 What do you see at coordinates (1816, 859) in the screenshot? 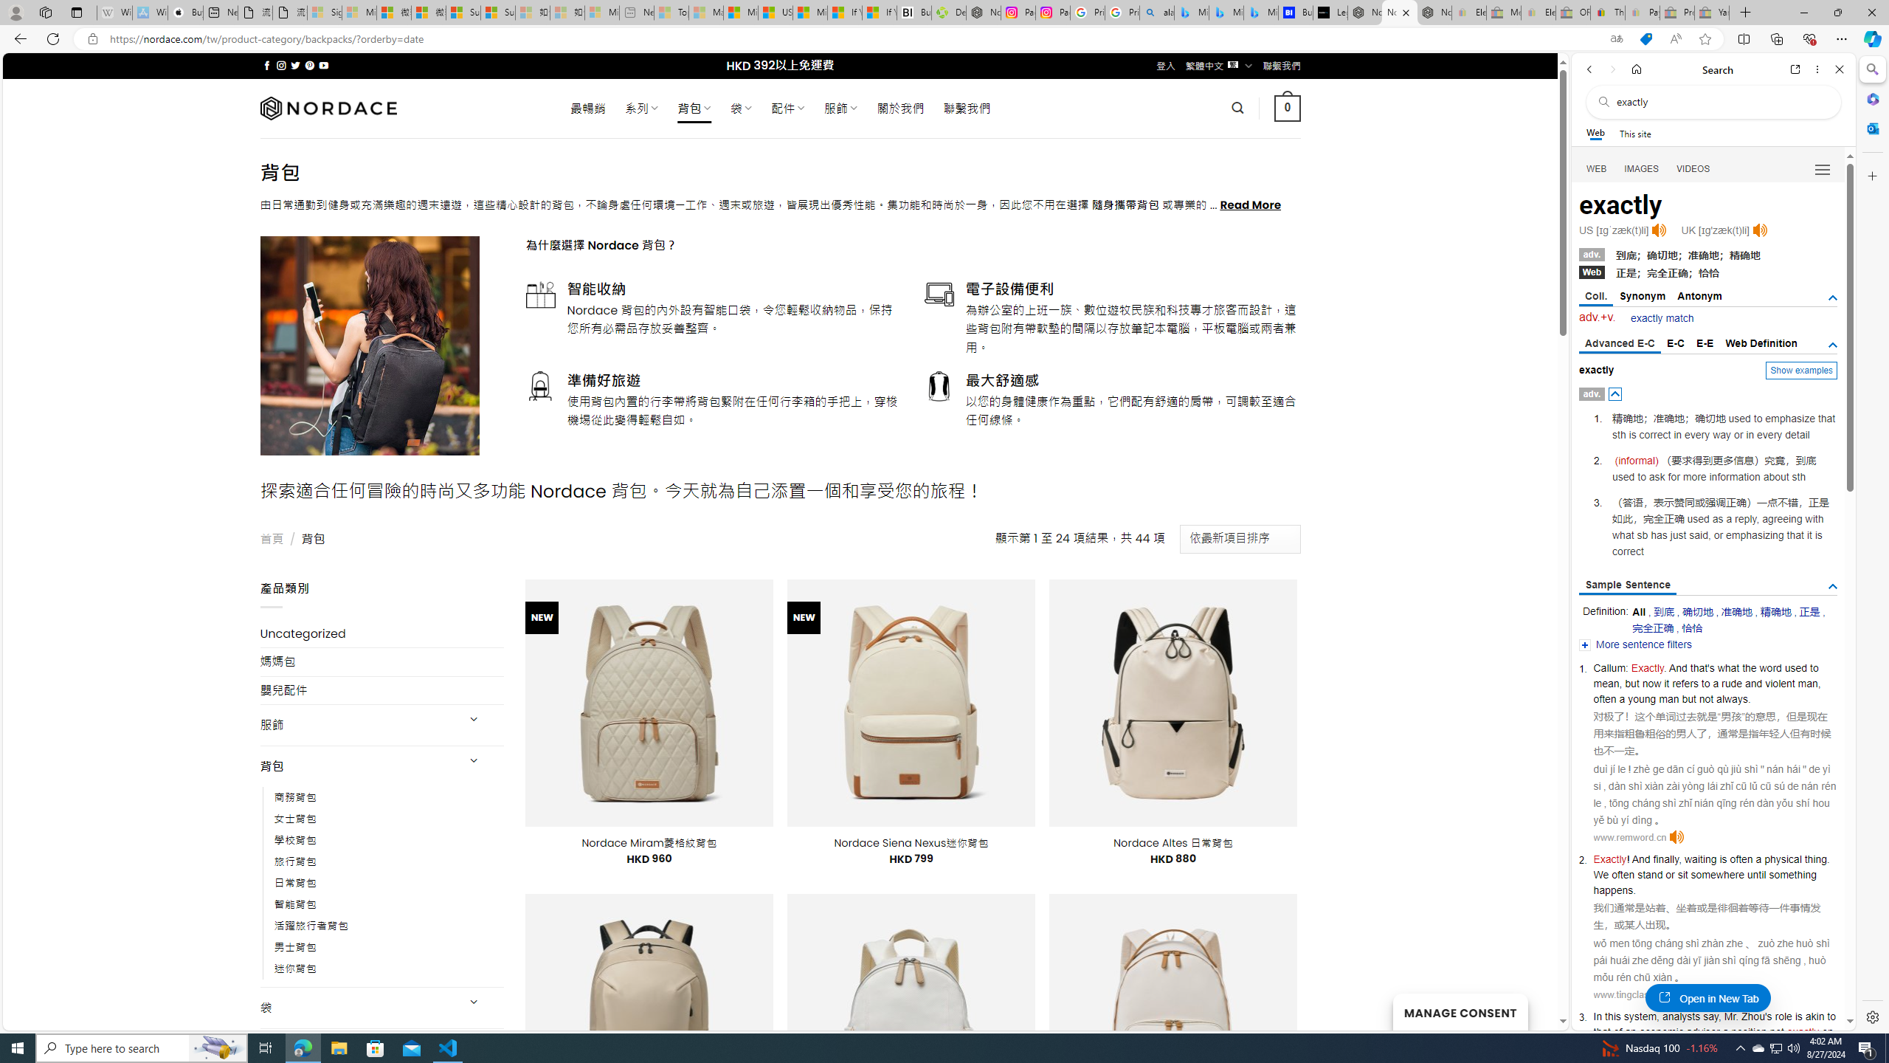
I see `thing` at bounding box center [1816, 859].